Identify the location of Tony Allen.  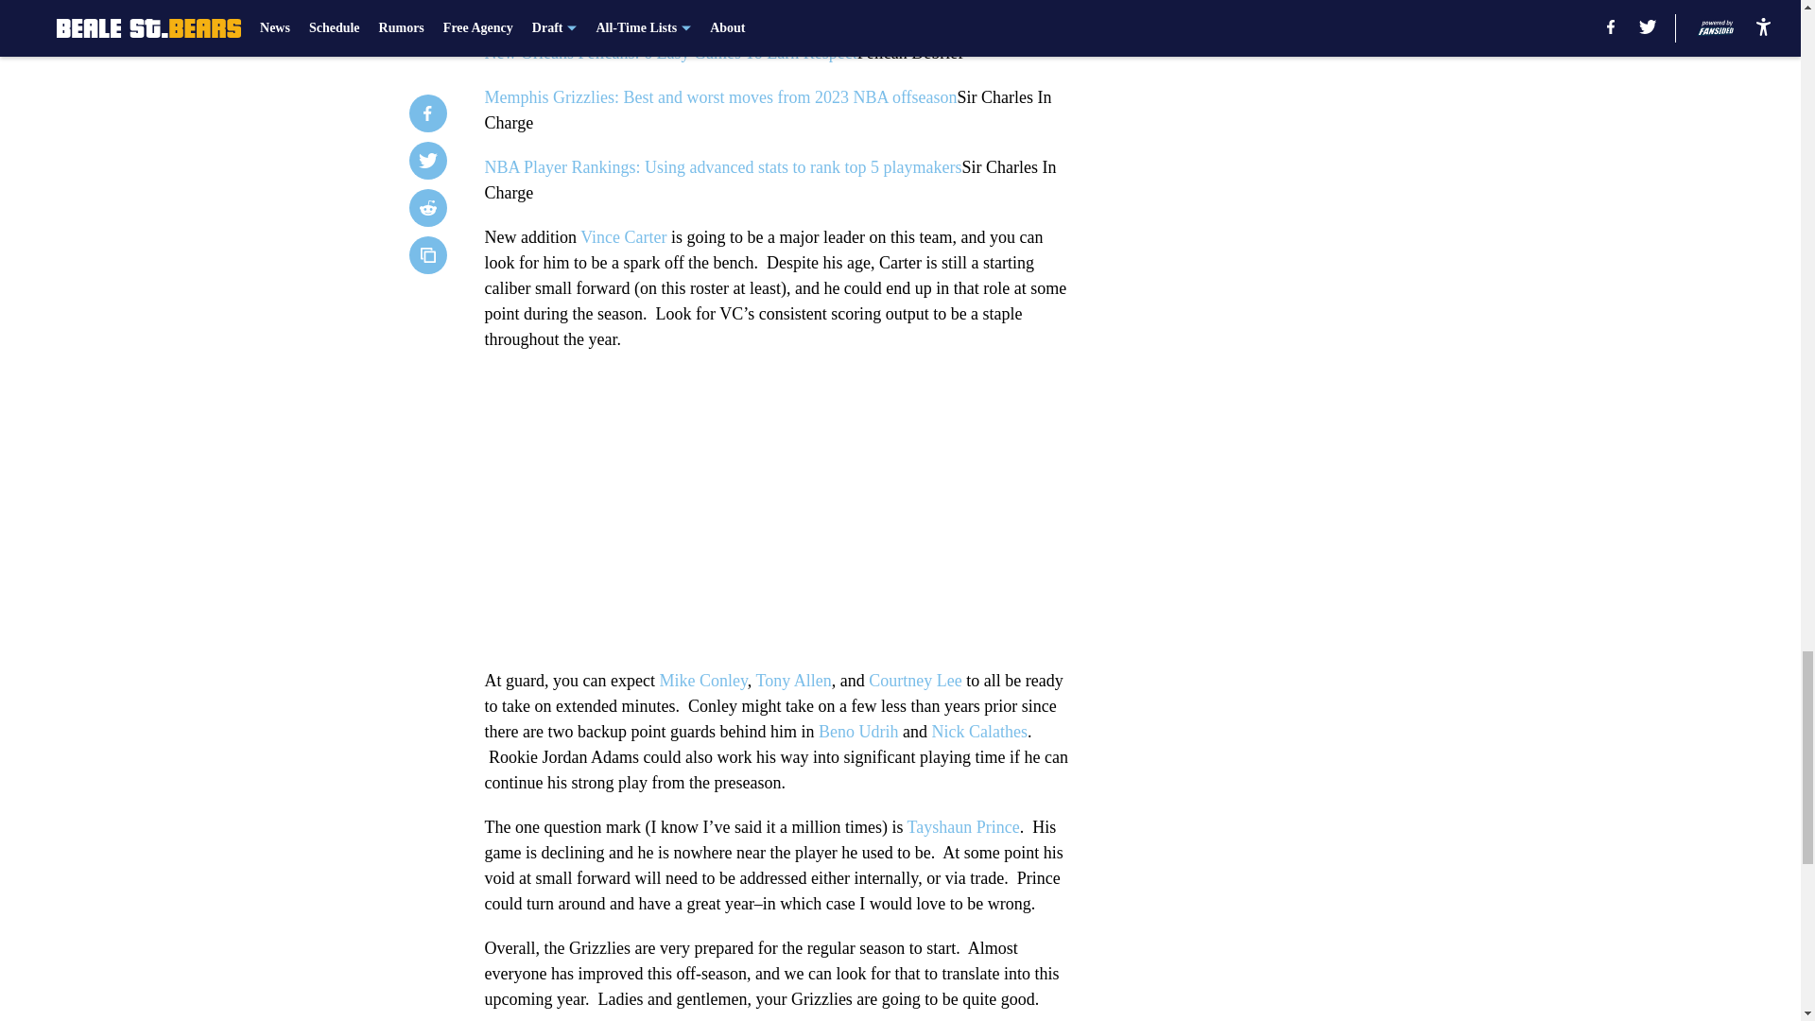
(792, 681).